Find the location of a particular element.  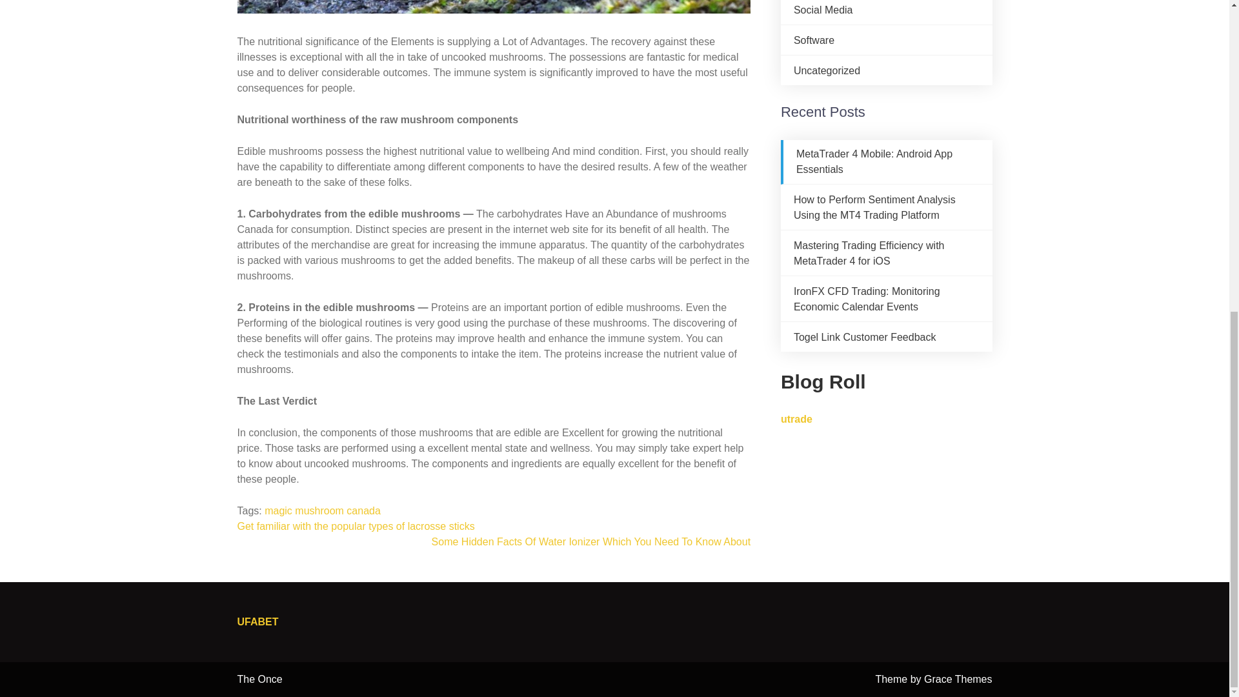

Togel Link Customer Feedback is located at coordinates (865, 337).